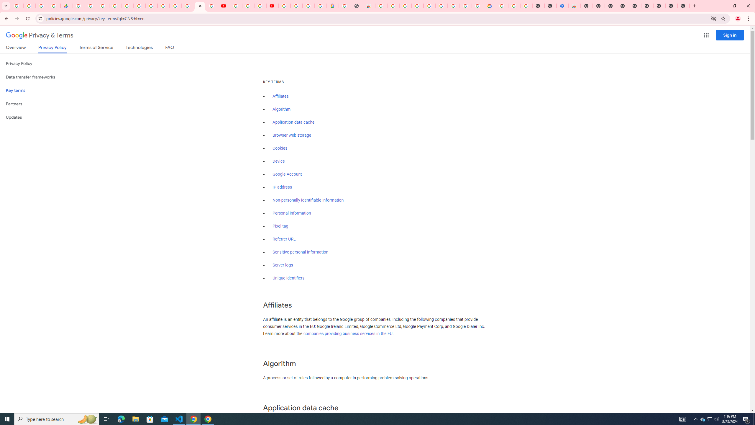 This screenshot has width=755, height=425. I want to click on YouTube, so click(236, 6).